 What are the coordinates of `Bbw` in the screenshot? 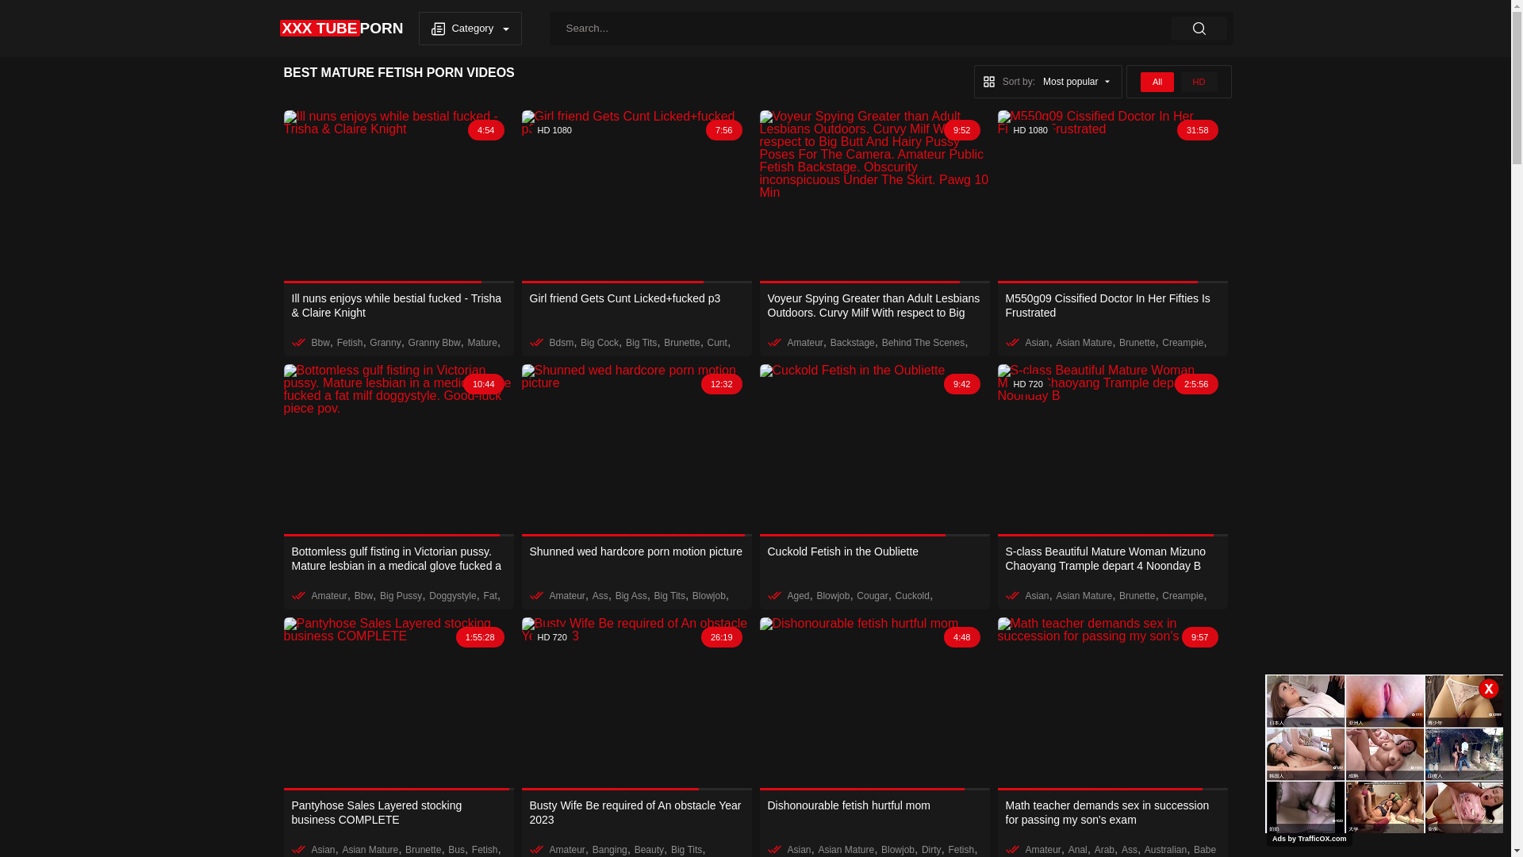 It's located at (320, 342).